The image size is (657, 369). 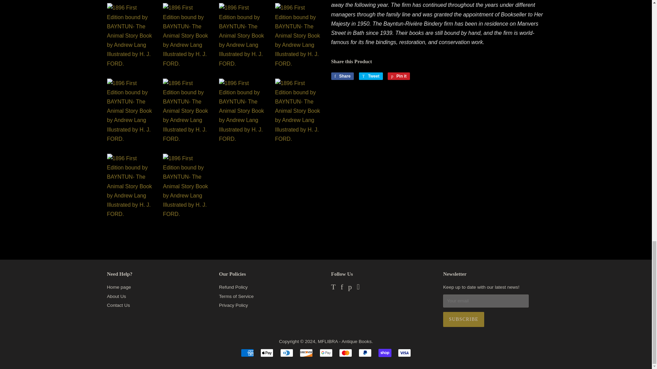 I want to click on Diners Club, so click(x=287, y=353).